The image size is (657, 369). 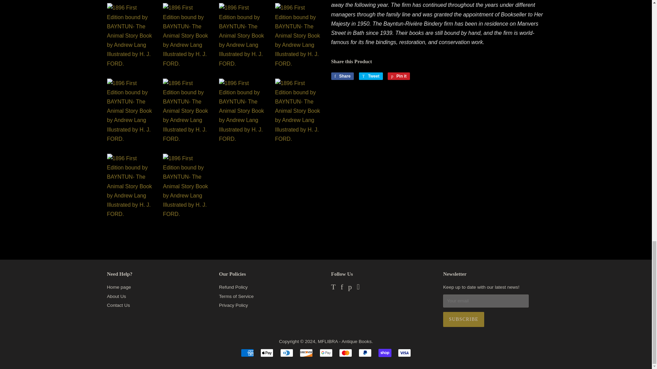 I want to click on Diners Club, so click(x=287, y=353).